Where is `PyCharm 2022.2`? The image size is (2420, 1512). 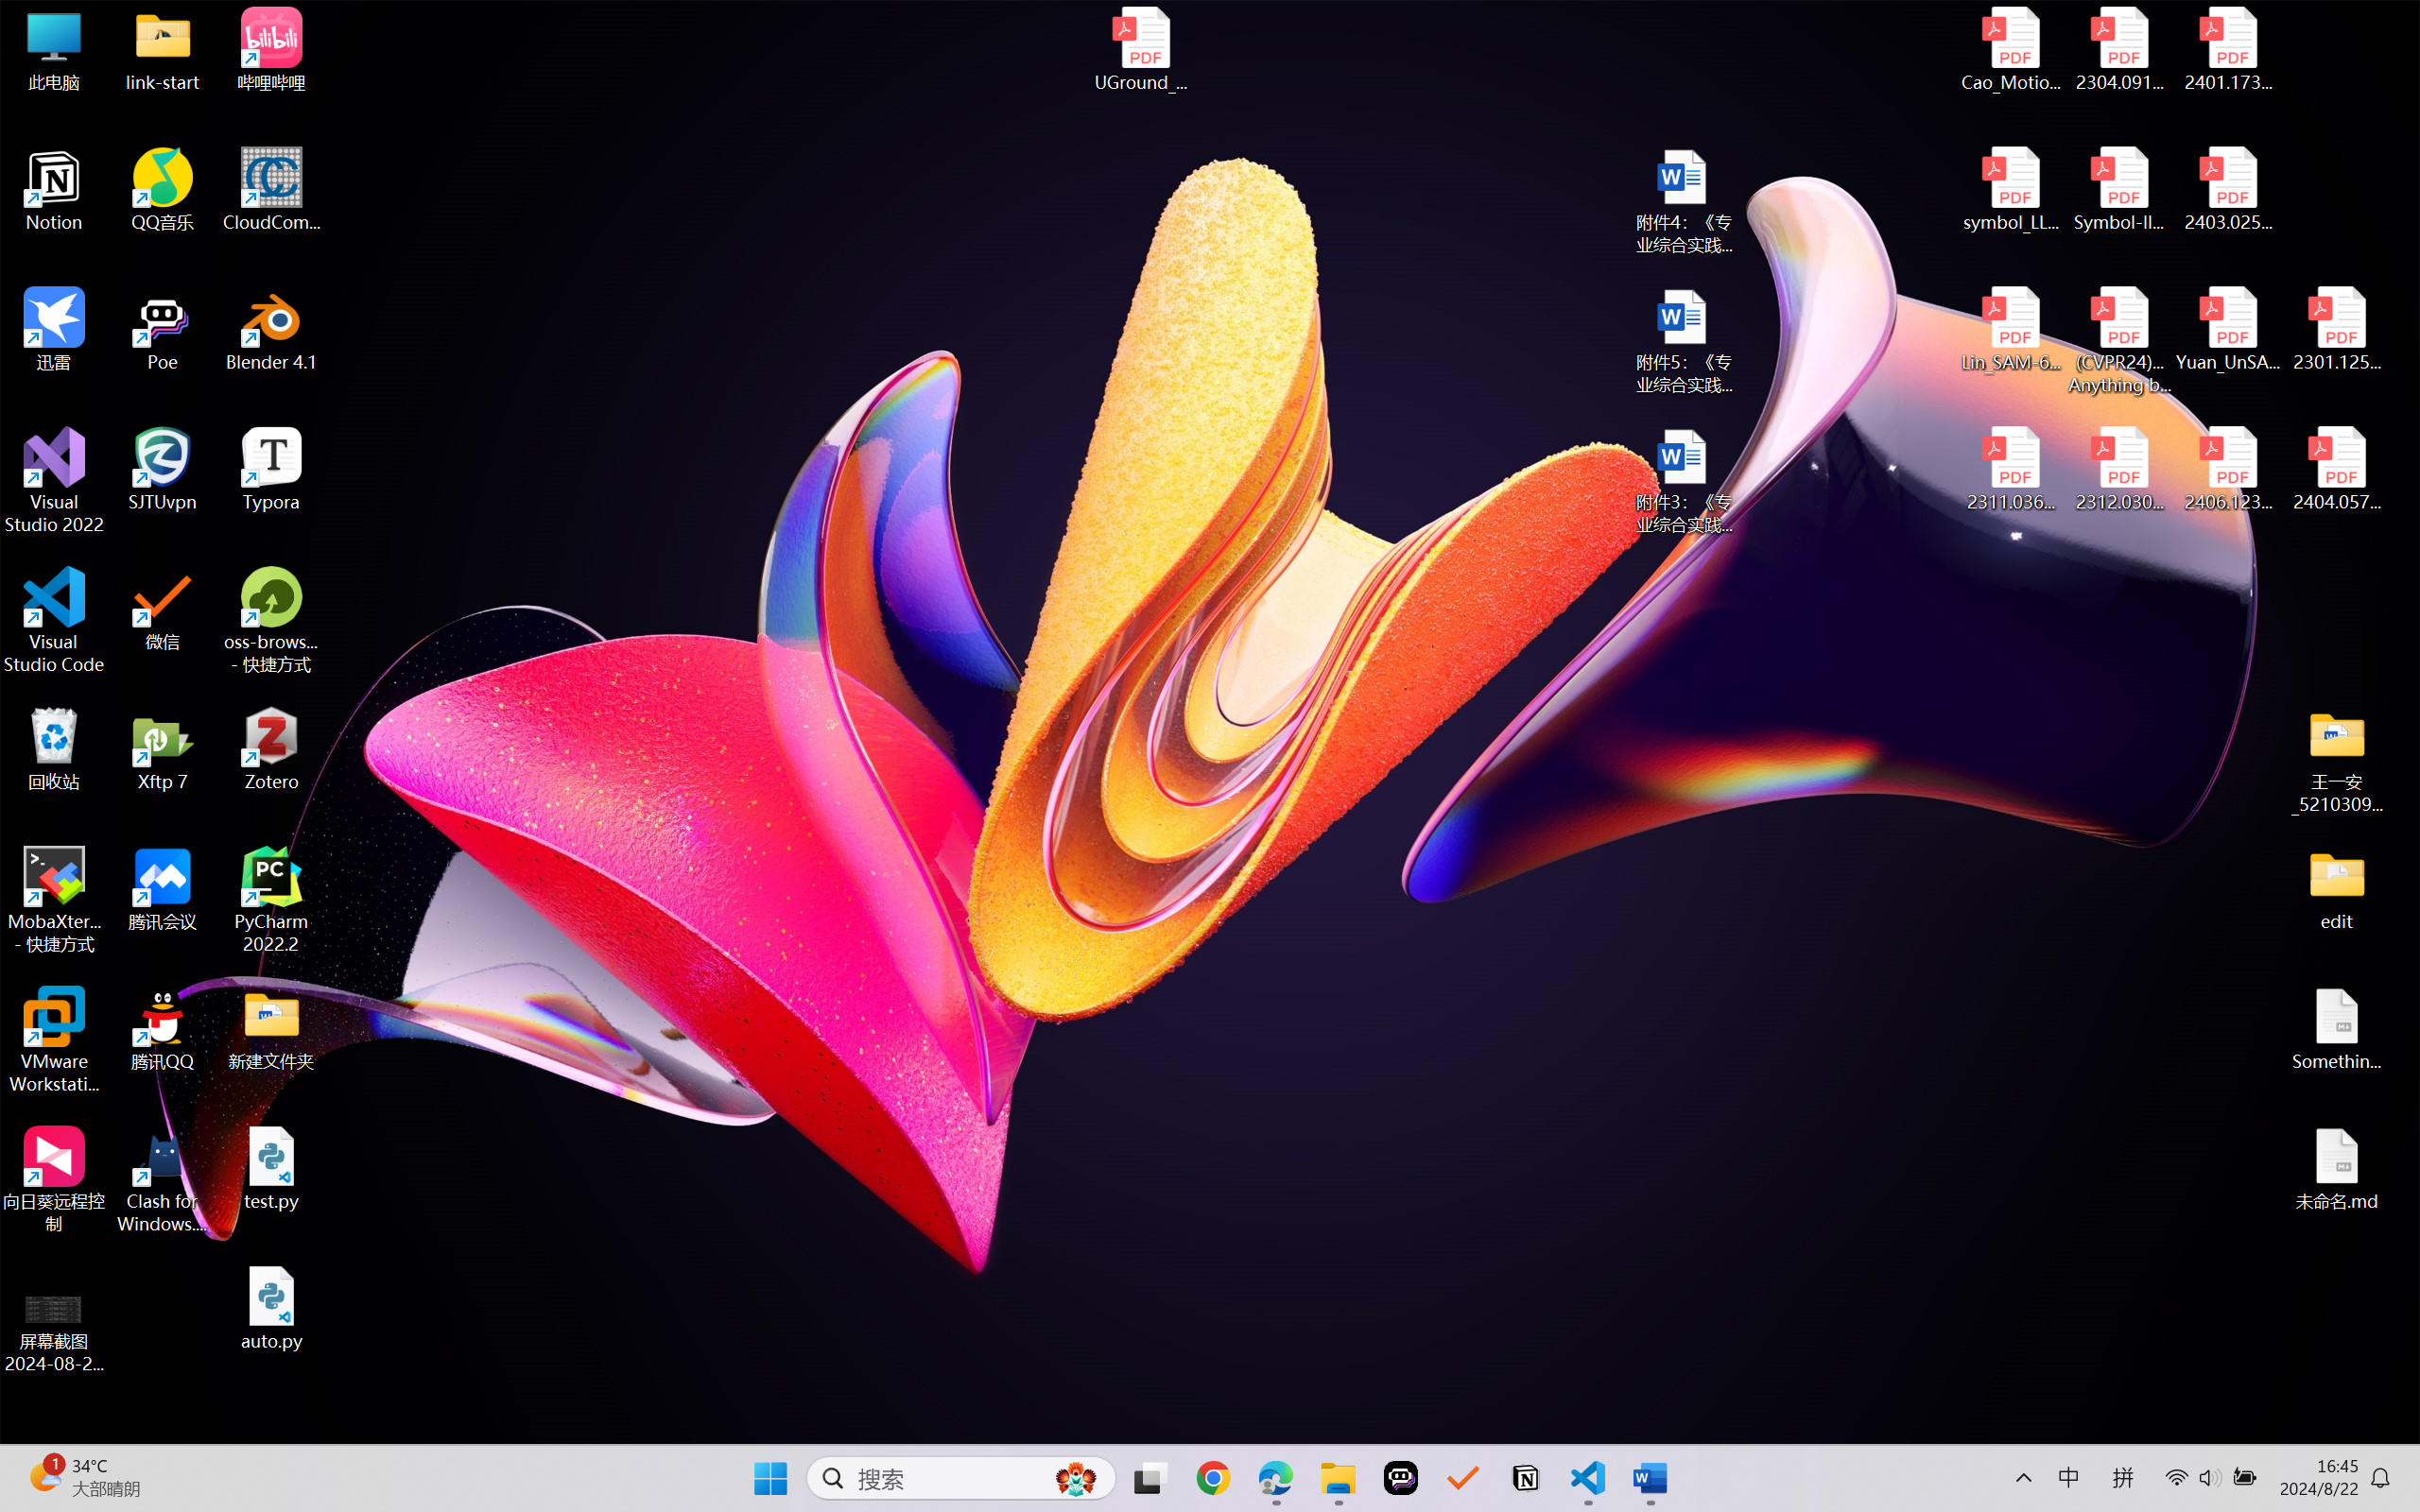
PyCharm 2022.2 is located at coordinates (272, 900).